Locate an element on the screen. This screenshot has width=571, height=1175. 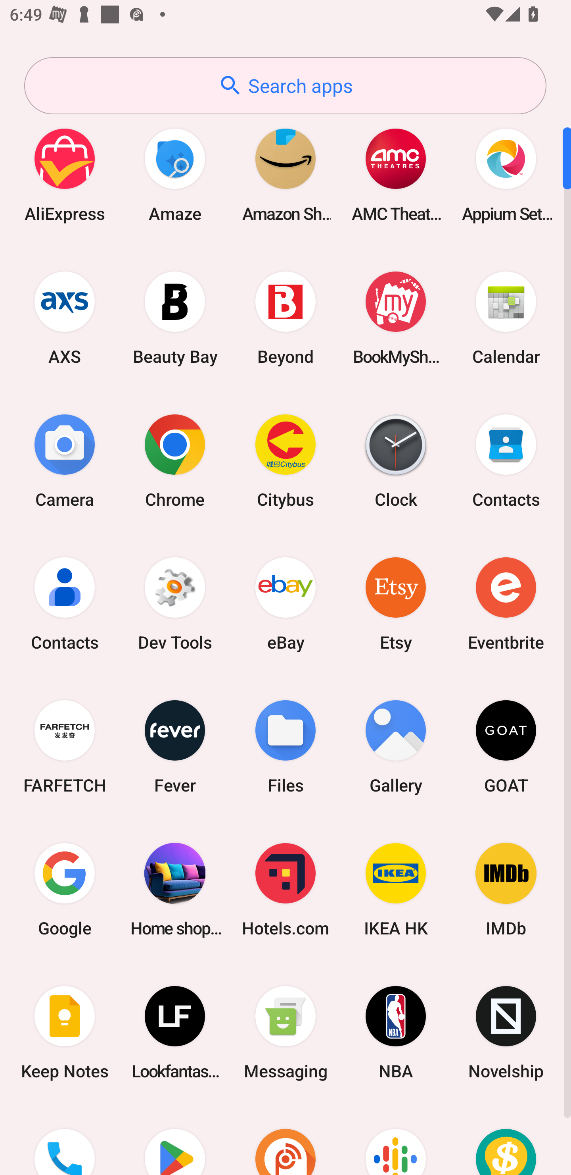
Play Store is located at coordinates (175, 1140).